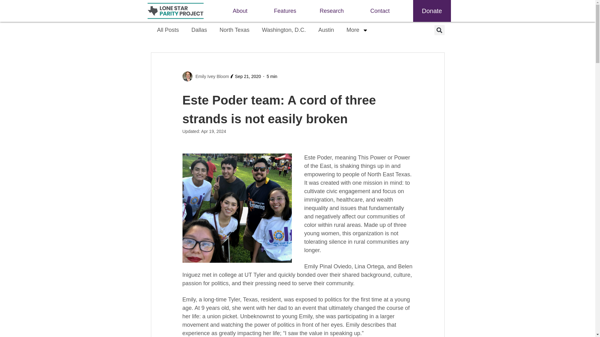 This screenshot has height=337, width=600. I want to click on Dallas, so click(199, 30).